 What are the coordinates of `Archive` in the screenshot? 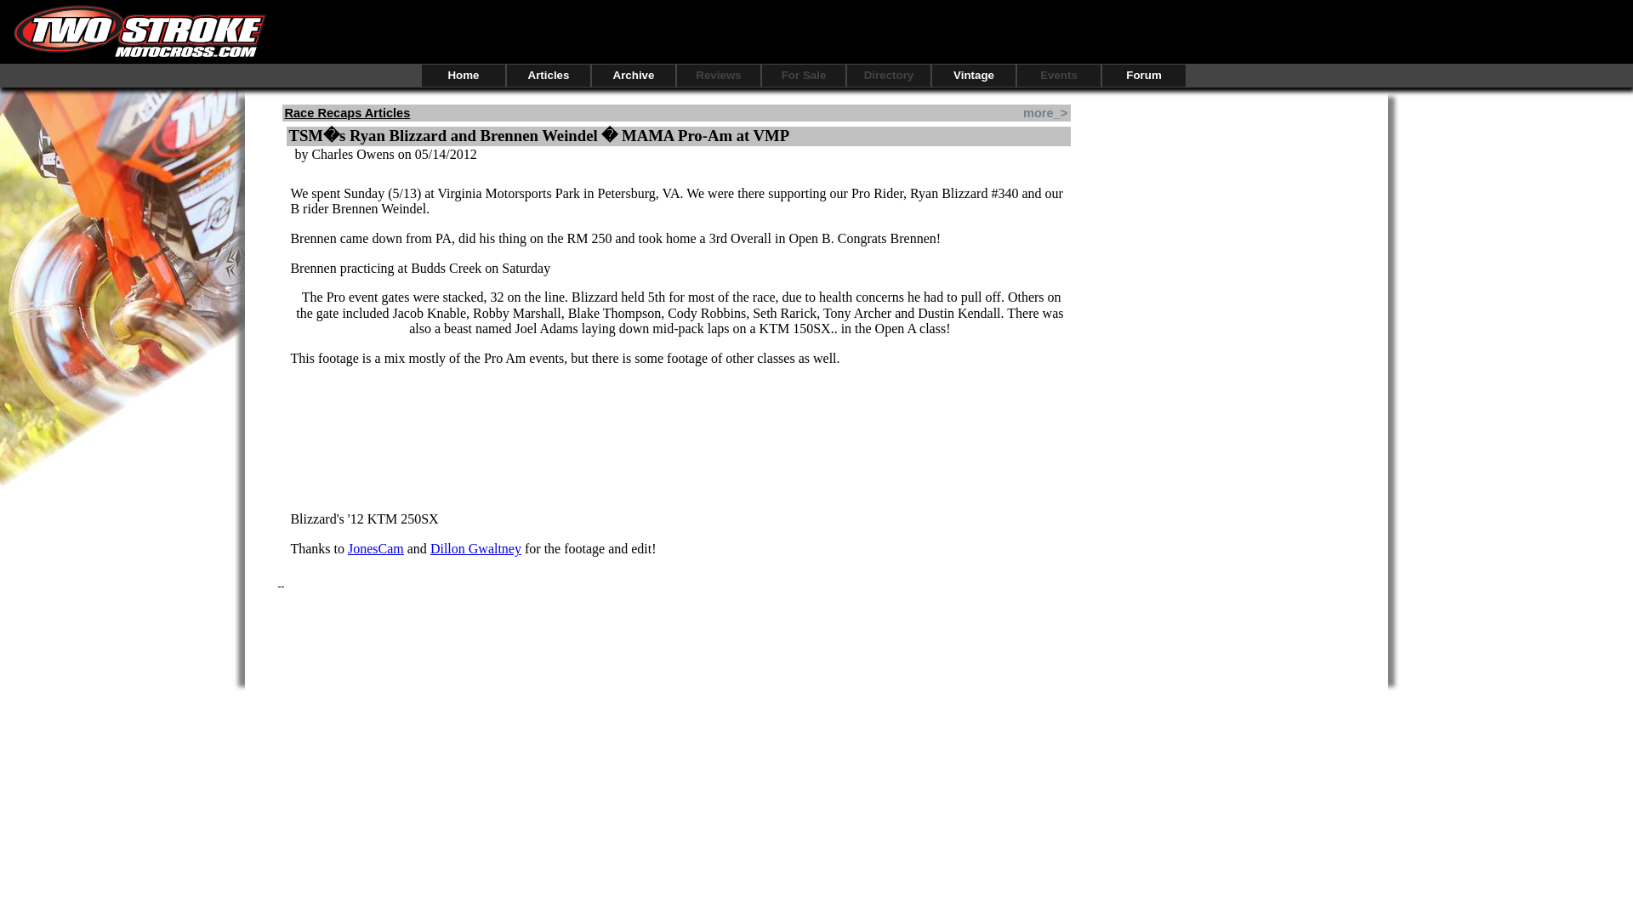 It's located at (633, 75).